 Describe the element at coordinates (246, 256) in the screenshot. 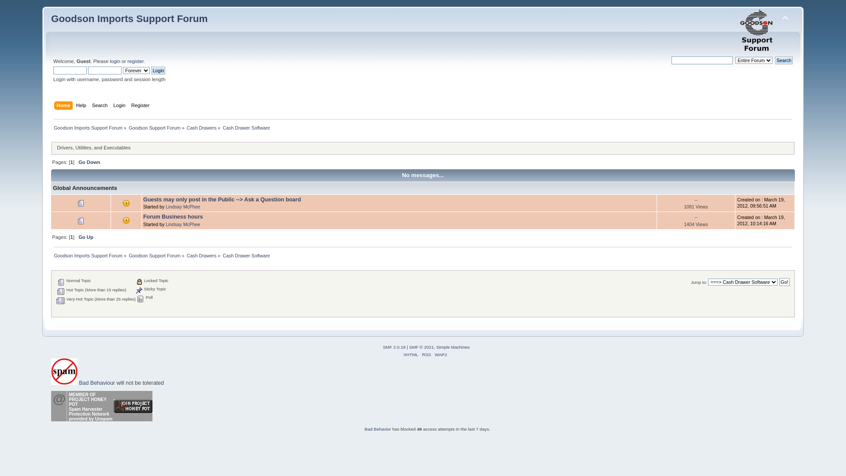

I see `Cash Drawer Software` at that location.